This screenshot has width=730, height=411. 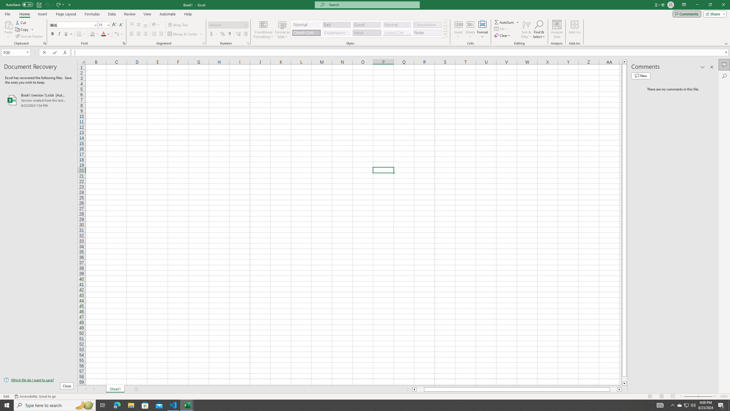 I want to click on Paste, so click(x=8, y=24).